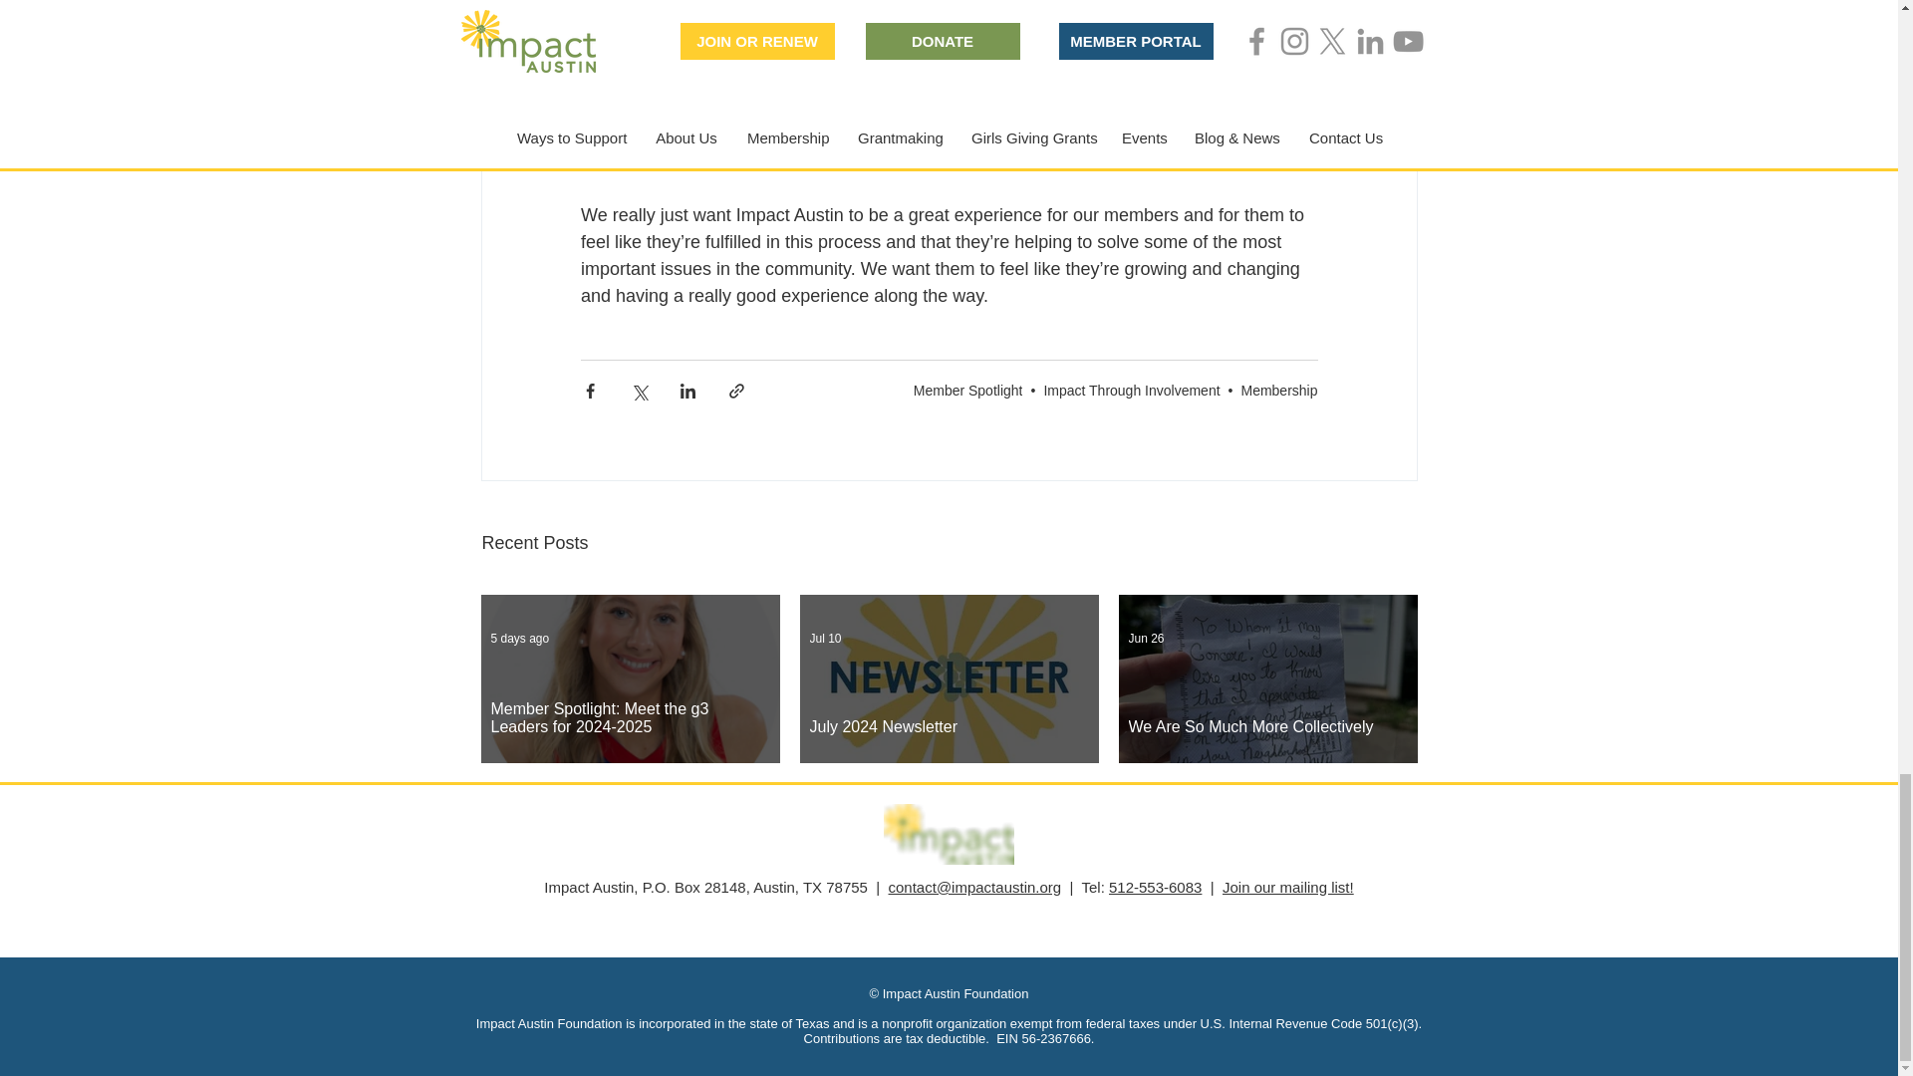 This screenshot has height=1076, width=1913. Describe the element at coordinates (825, 638) in the screenshot. I see `Jul 10` at that location.